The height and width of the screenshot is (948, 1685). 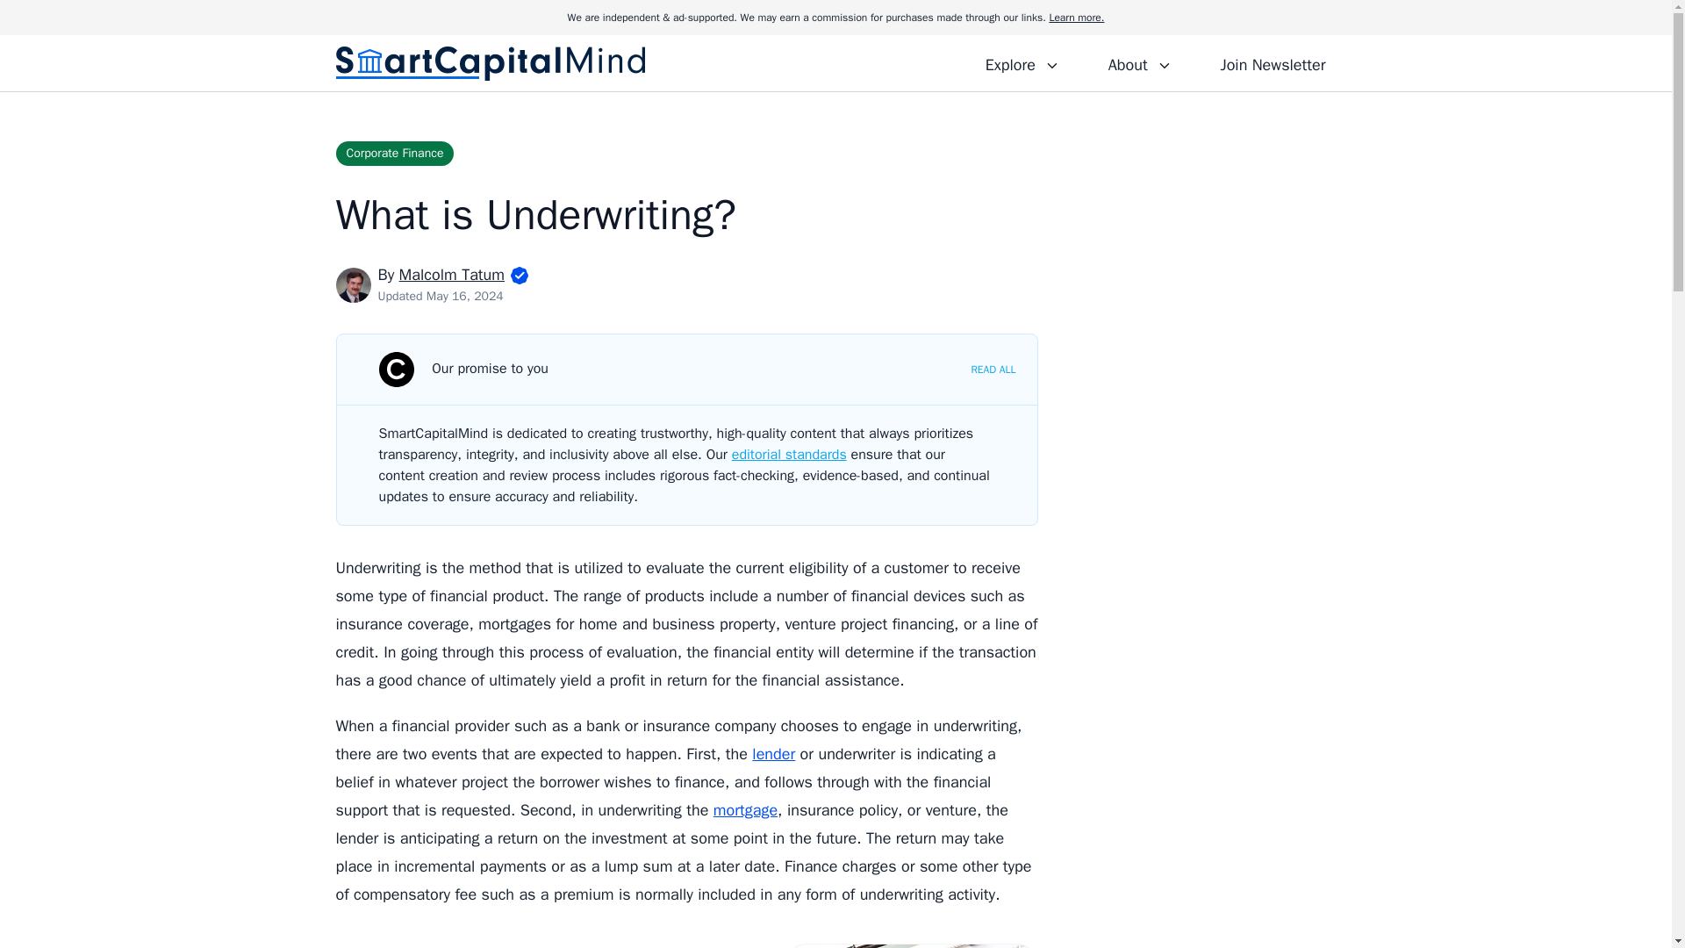 What do you see at coordinates (993, 369) in the screenshot?
I see `READ ALL` at bounding box center [993, 369].